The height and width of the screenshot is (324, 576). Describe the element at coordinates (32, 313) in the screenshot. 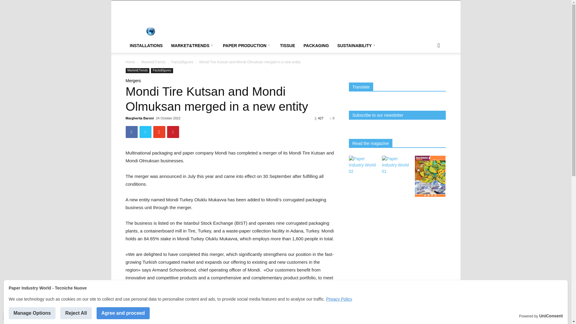

I see `Manage Options` at that location.